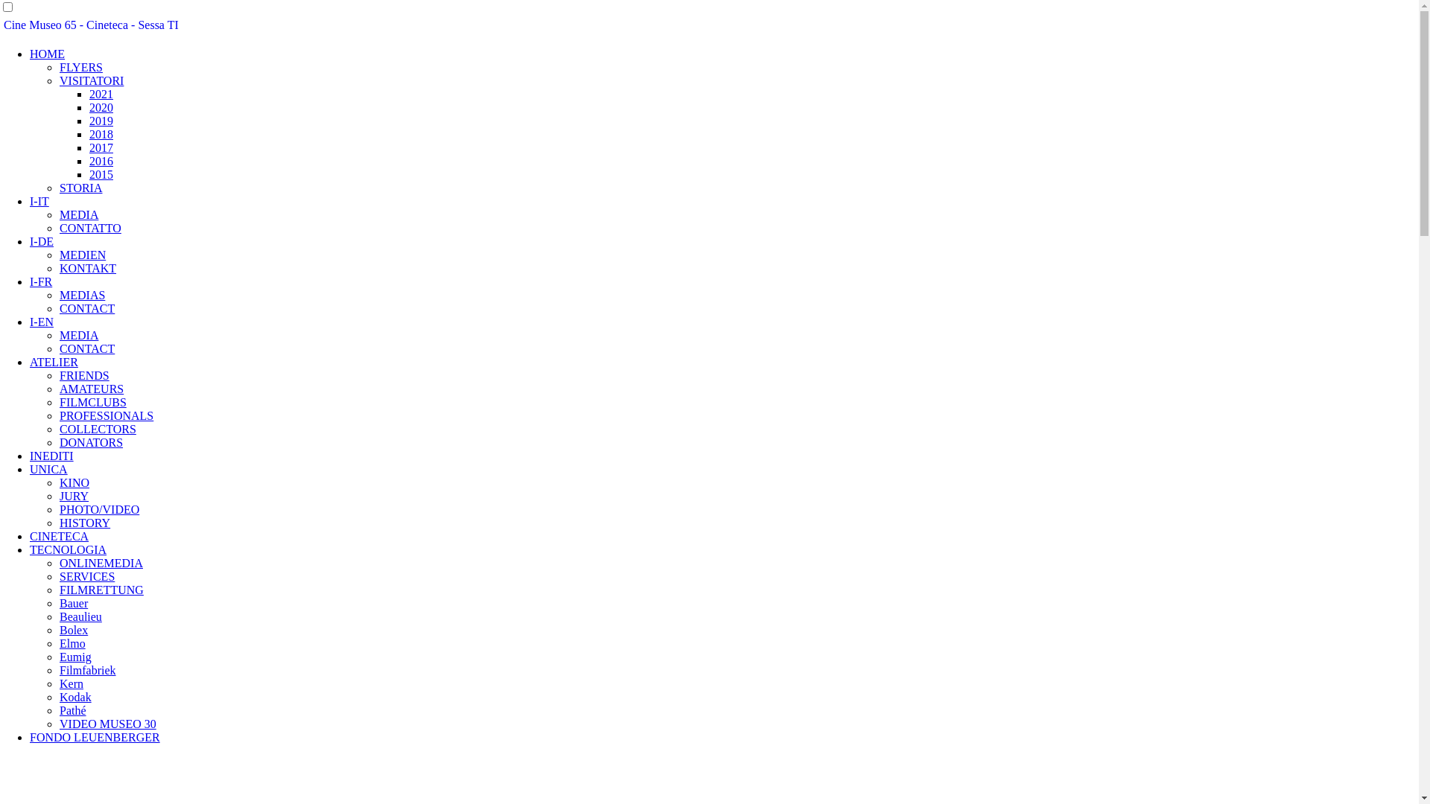  Describe the element at coordinates (101, 590) in the screenshot. I see `FILMRETTUNG` at that location.